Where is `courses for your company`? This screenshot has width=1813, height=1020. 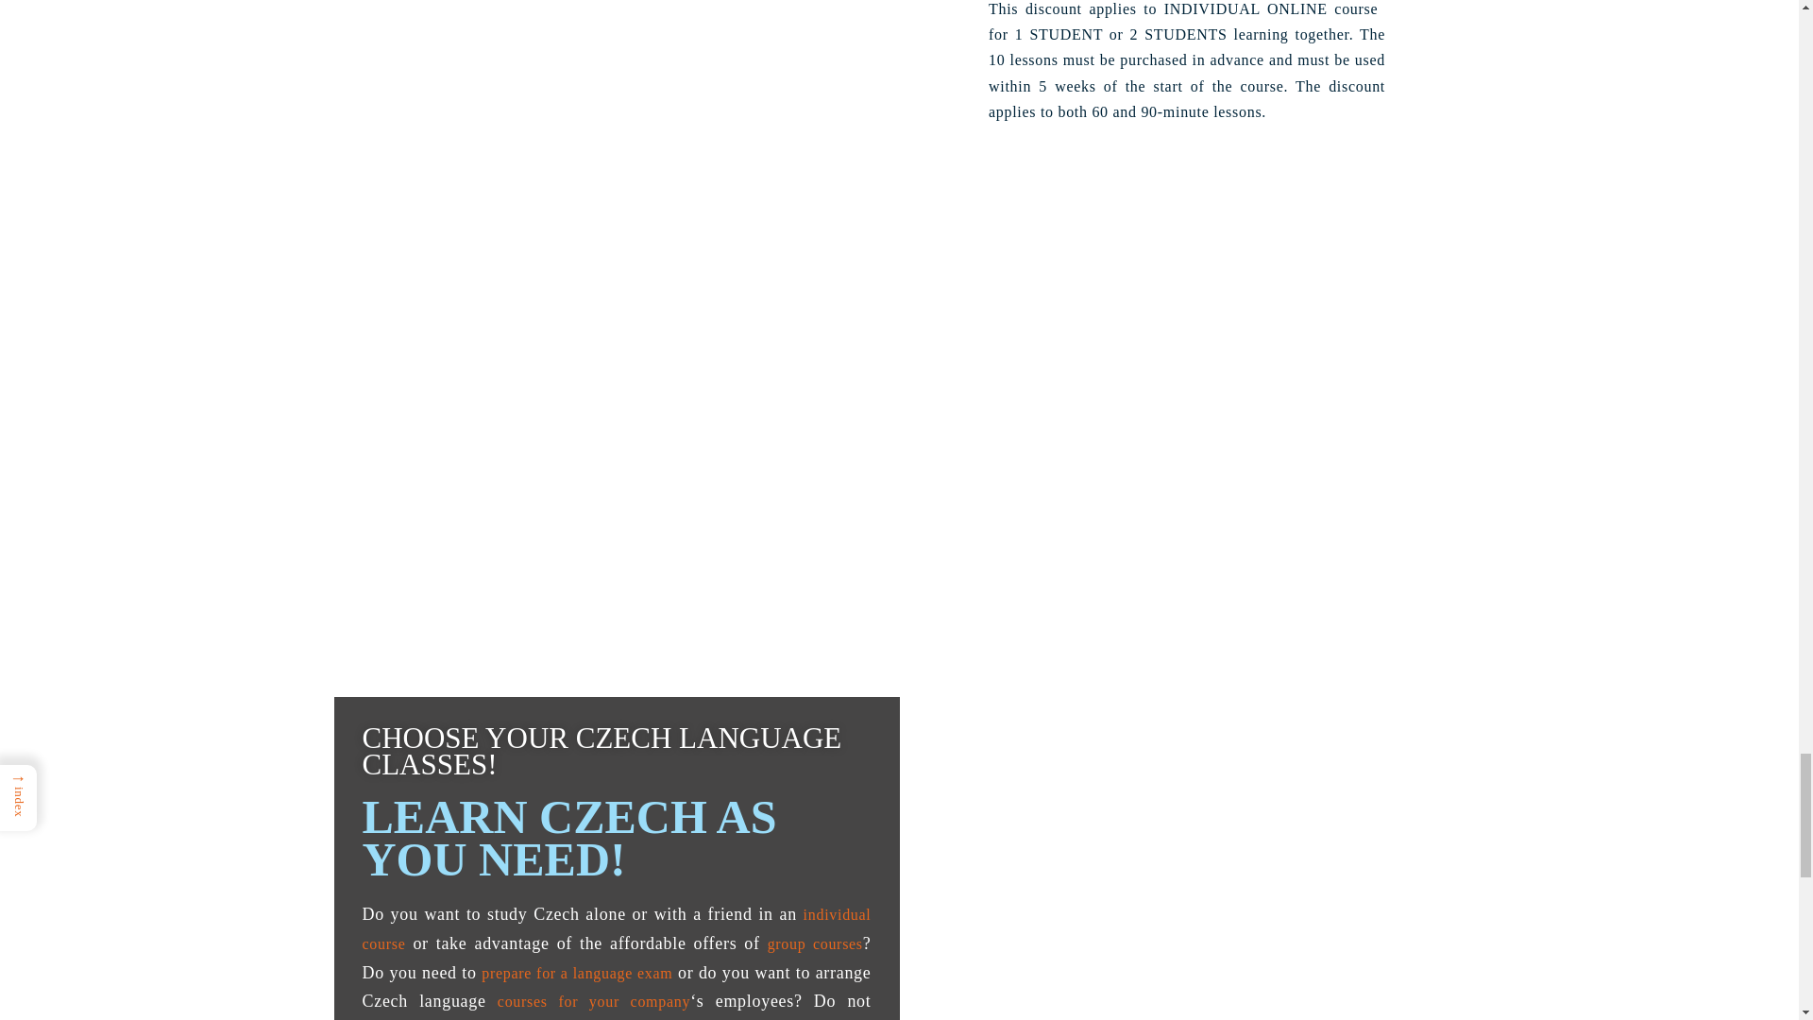 courses for your company is located at coordinates (593, 1001).